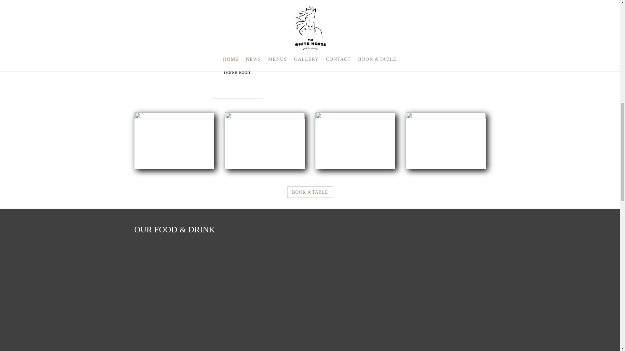 Image resolution: width=625 pixels, height=351 pixels. What do you see at coordinates (310, 192) in the screenshot?
I see `BOOK A TABLE` at bounding box center [310, 192].